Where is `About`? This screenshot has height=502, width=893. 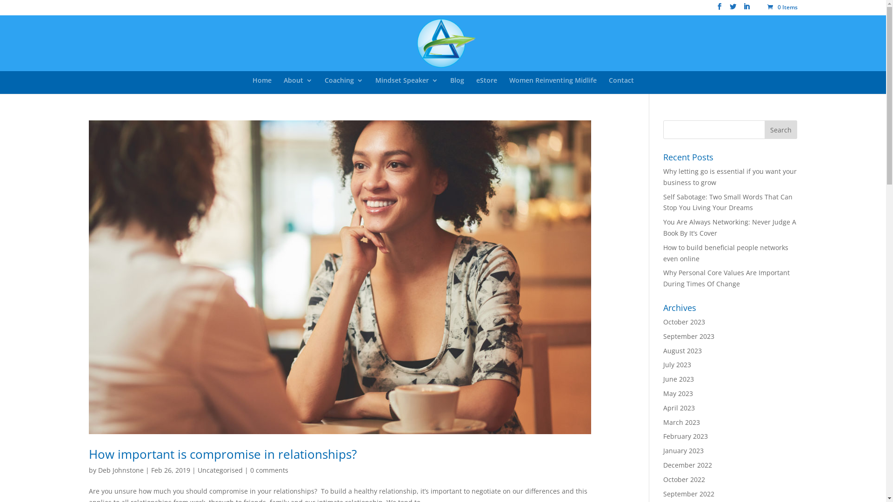 About is located at coordinates (298, 86).